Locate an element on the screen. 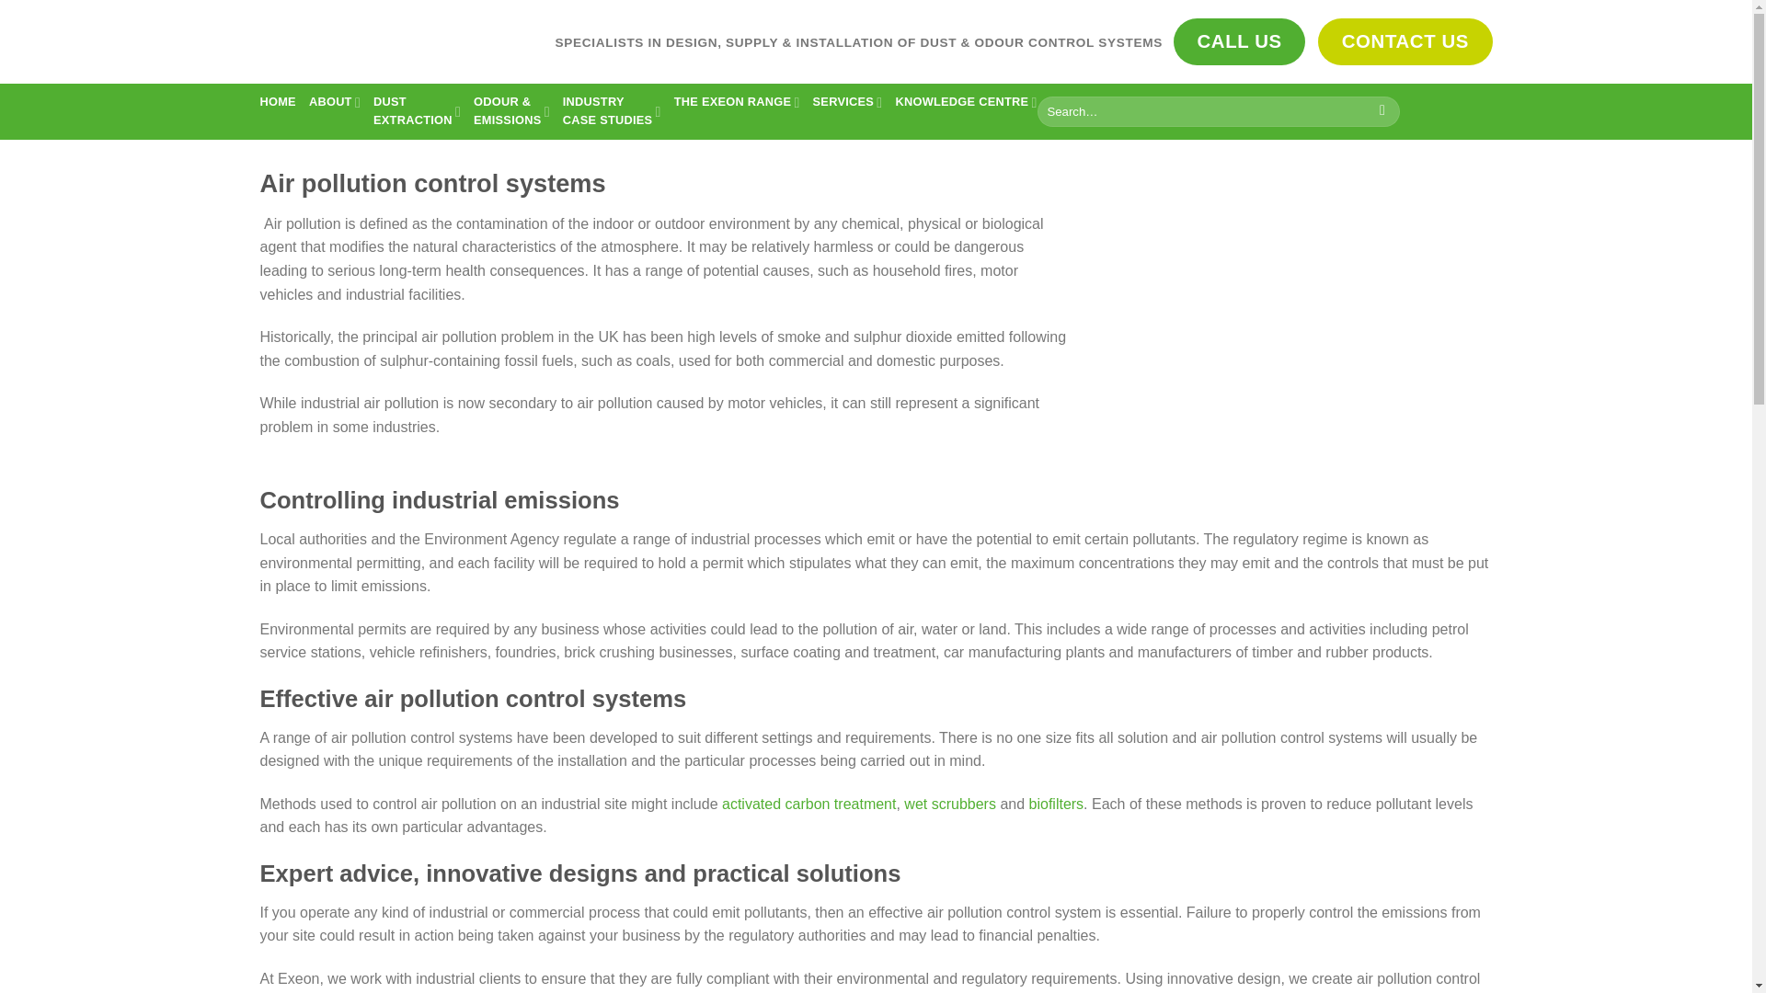 The height and width of the screenshot is (993, 1766). SERVICES is located at coordinates (417, 111).